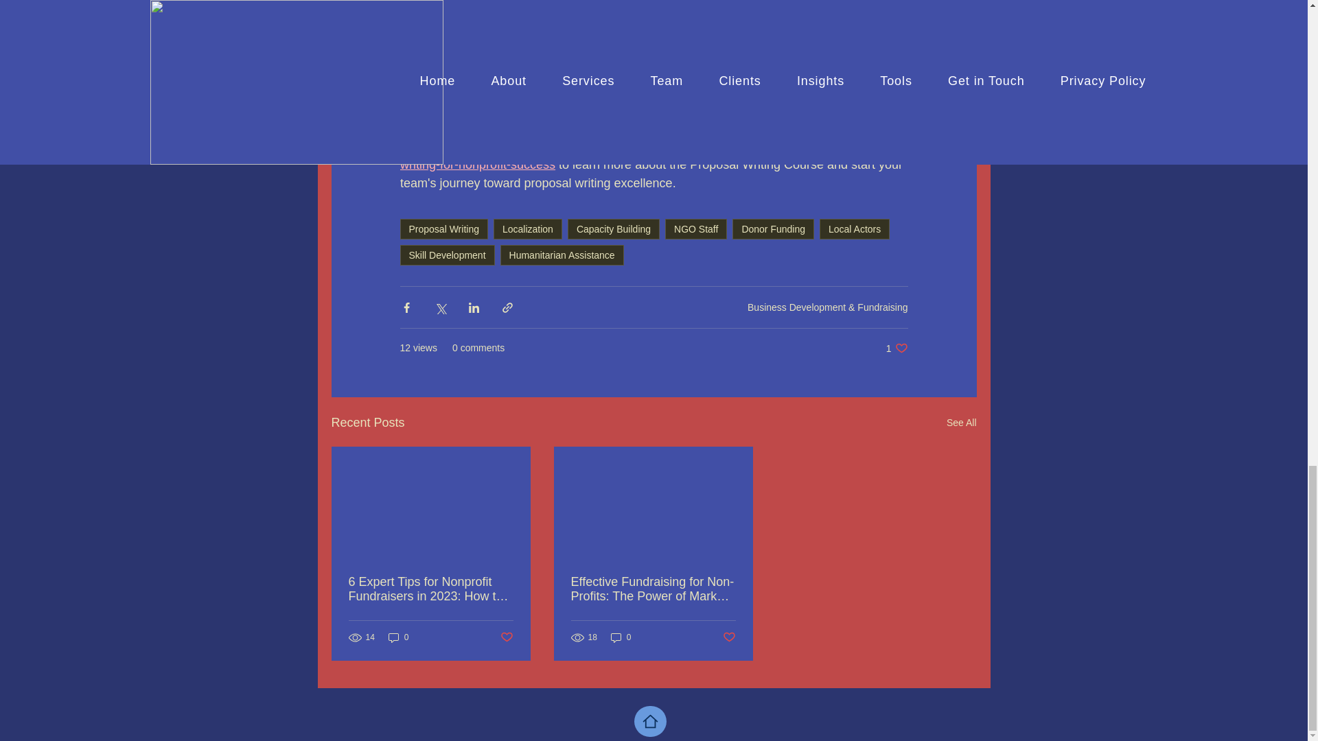  I want to click on Donor Funding, so click(443, 228).